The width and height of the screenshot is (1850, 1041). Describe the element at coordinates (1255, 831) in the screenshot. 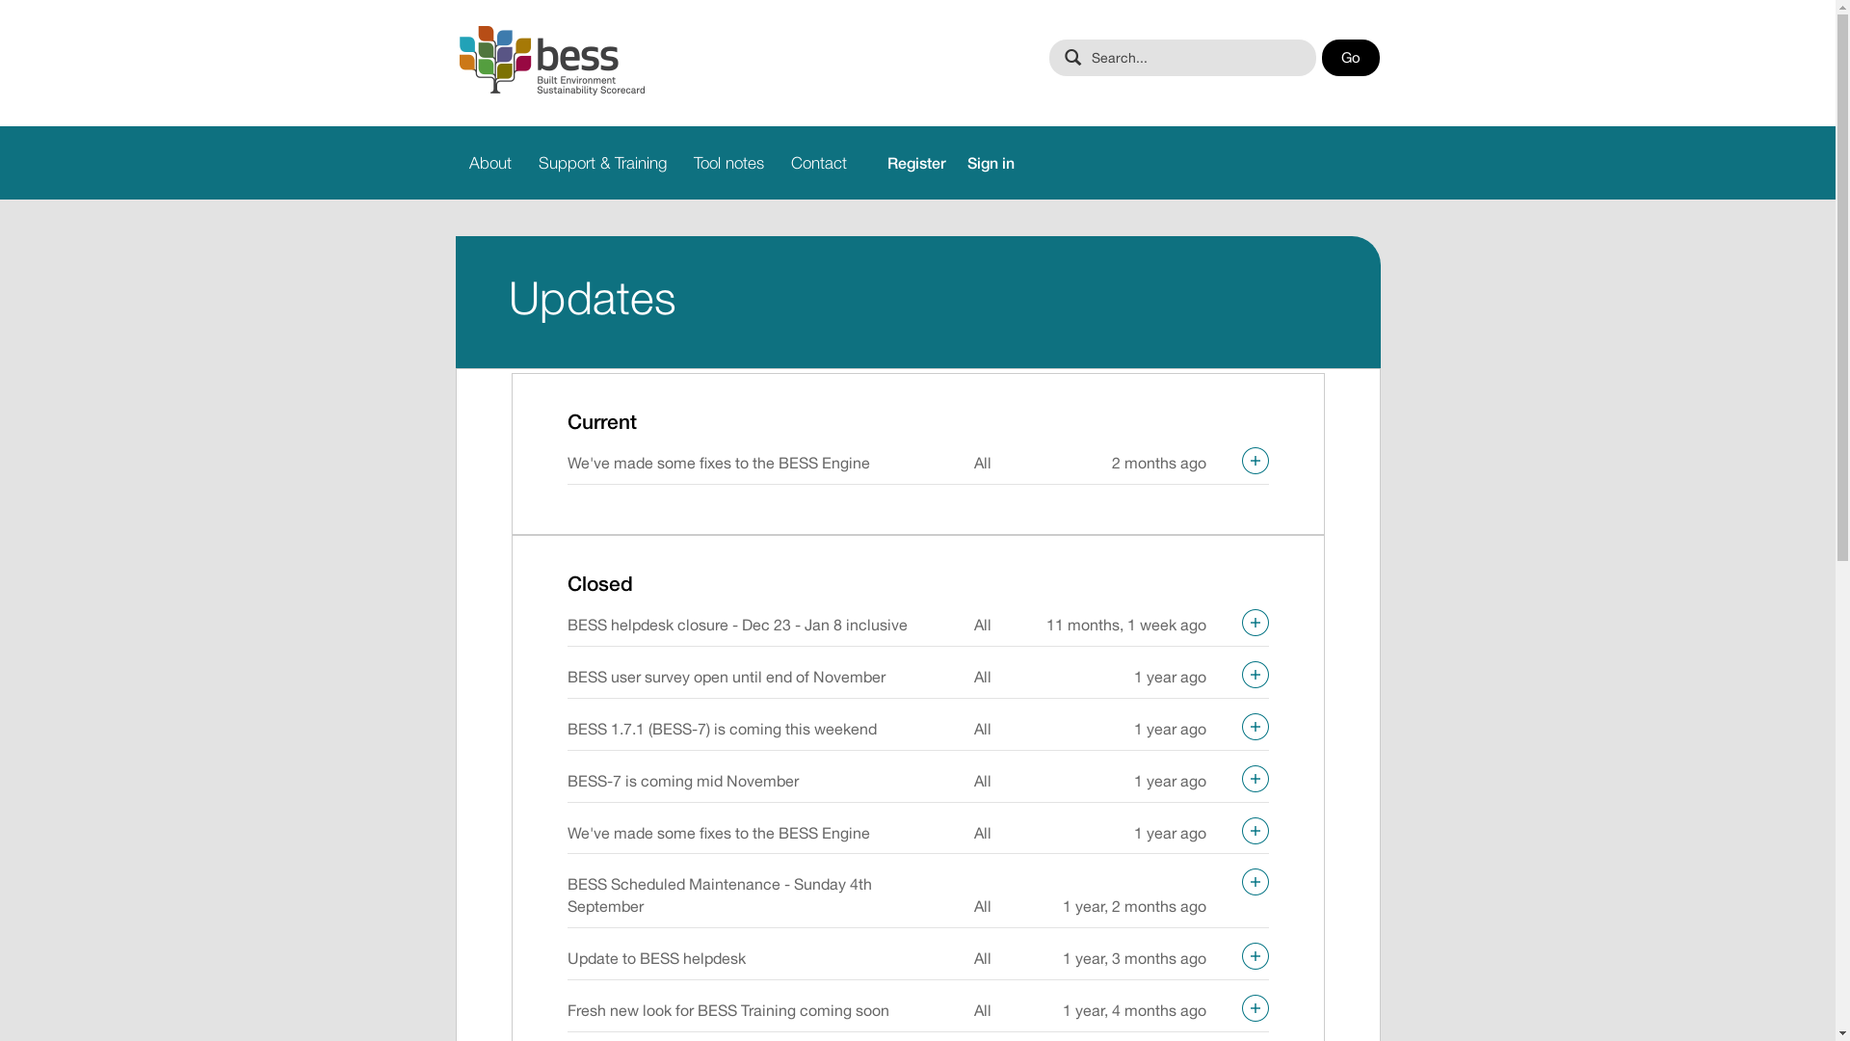

I see `Expand` at that location.